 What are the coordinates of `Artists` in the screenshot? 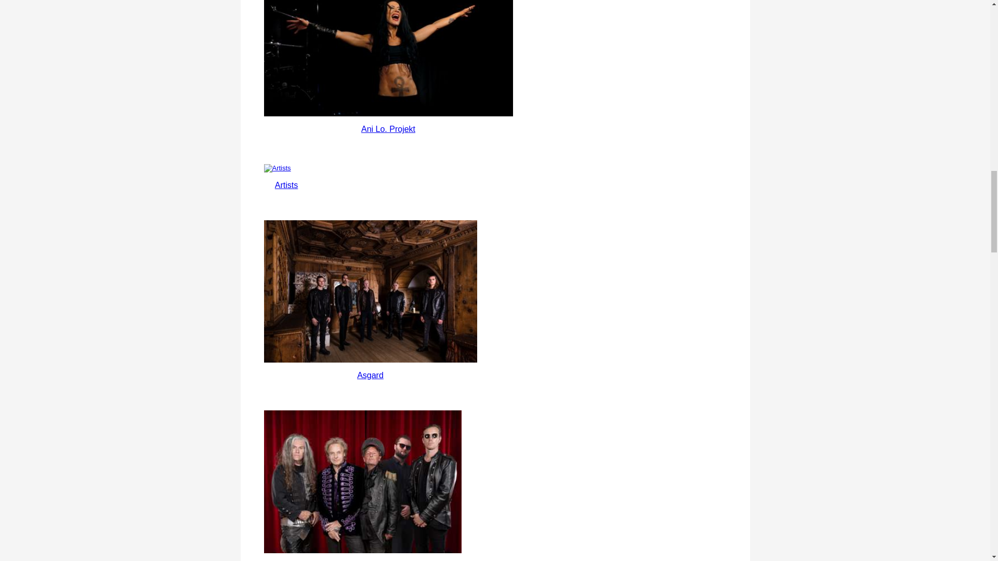 It's located at (287, 168).